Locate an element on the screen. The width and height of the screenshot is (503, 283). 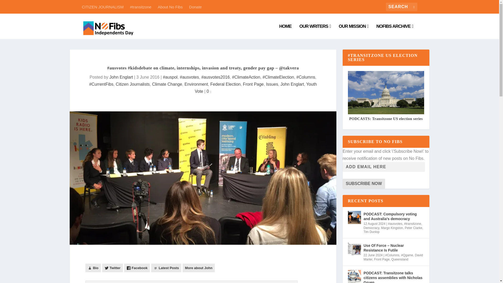
OUR MISSION is located at coordinates (354, 31).